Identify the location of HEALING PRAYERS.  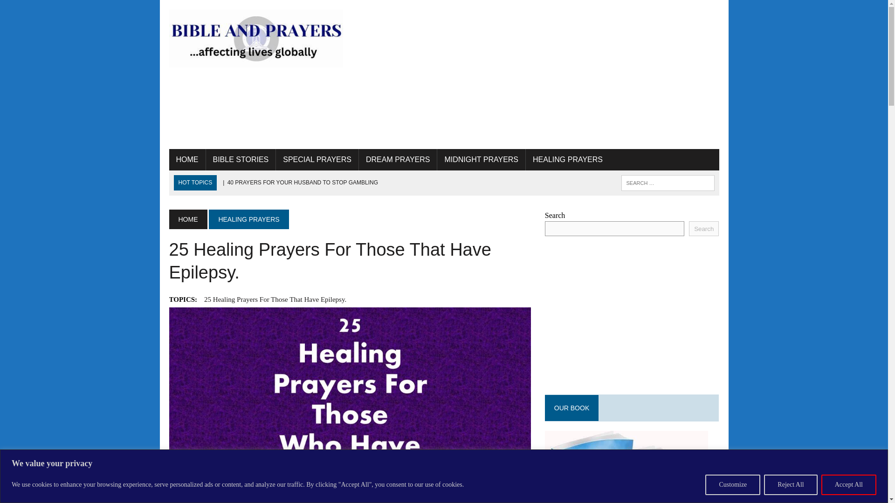
(568, 159).